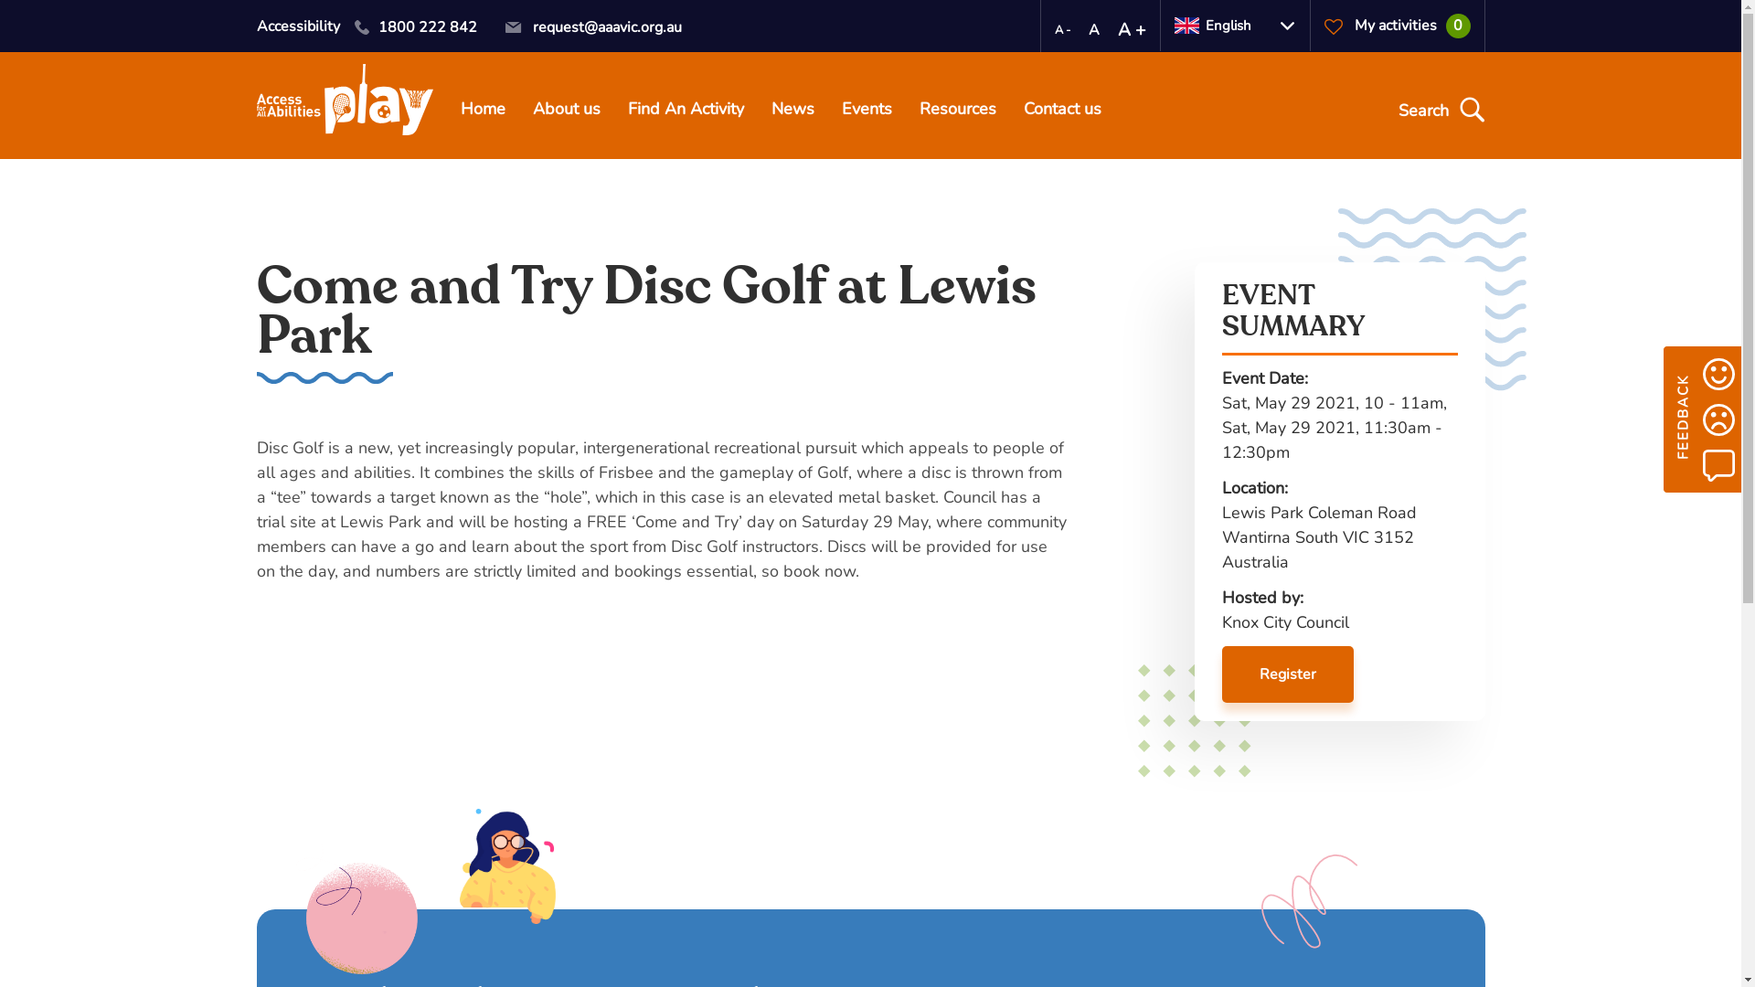 Image resolution: width=1755 pixels, height=987 pixels. What do you see at coordinates (0, 0) in the screenshot?
I see `Skip to main content` at bounding box center [0, 0].